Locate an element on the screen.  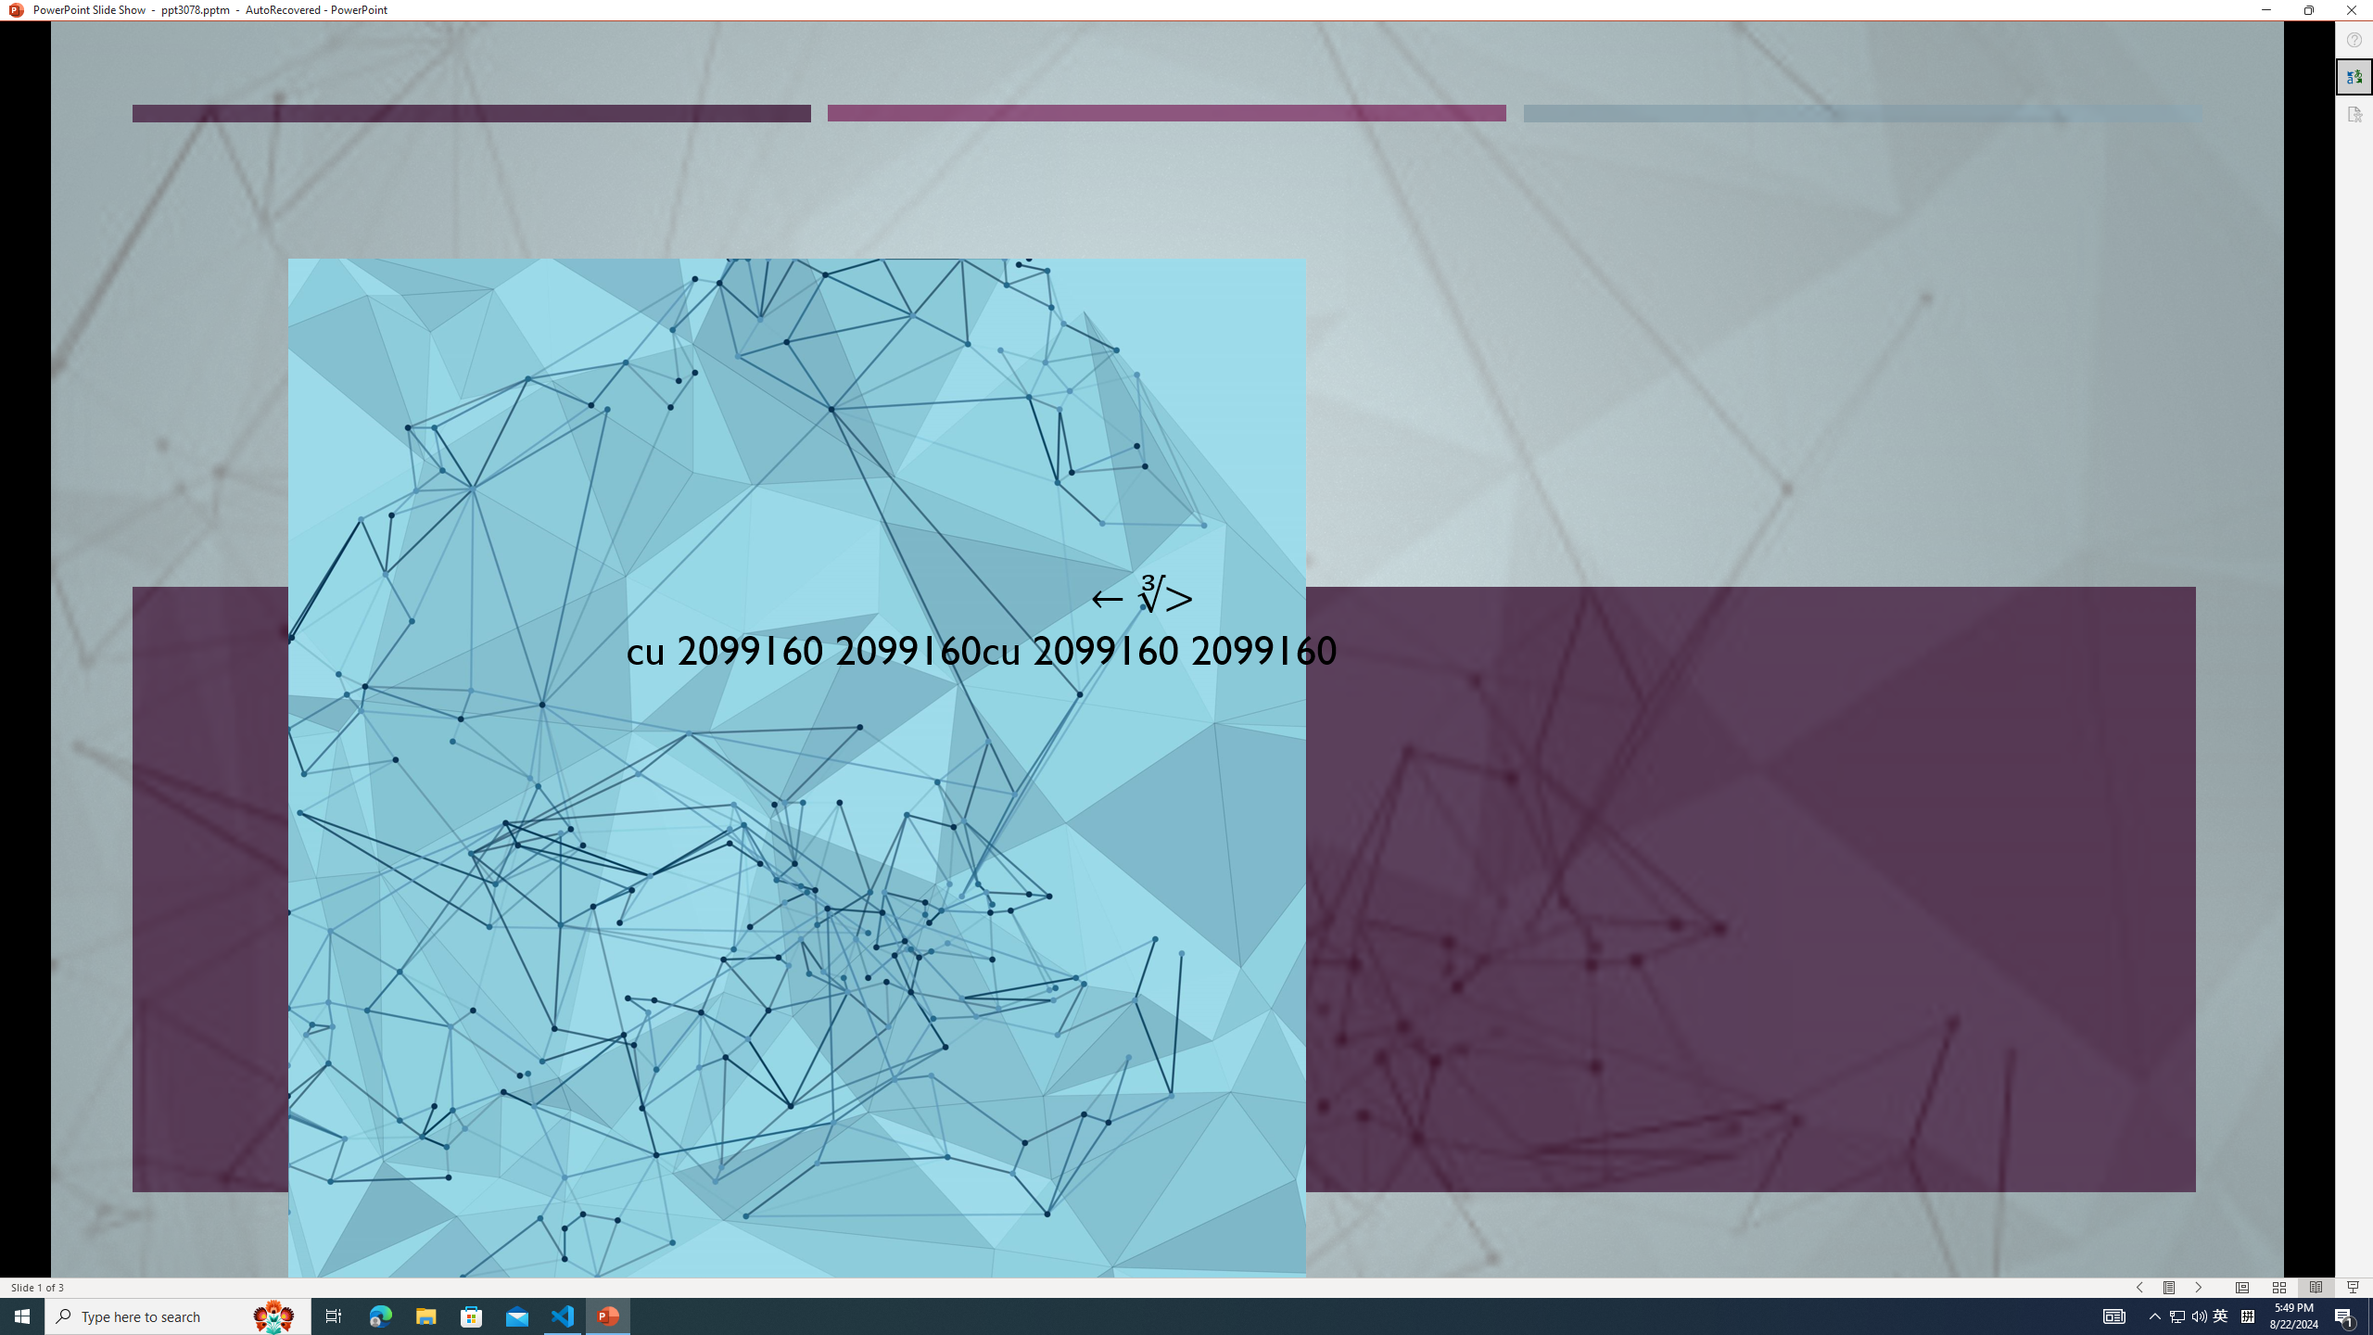
Translator is located at coordinates (2354, 77).